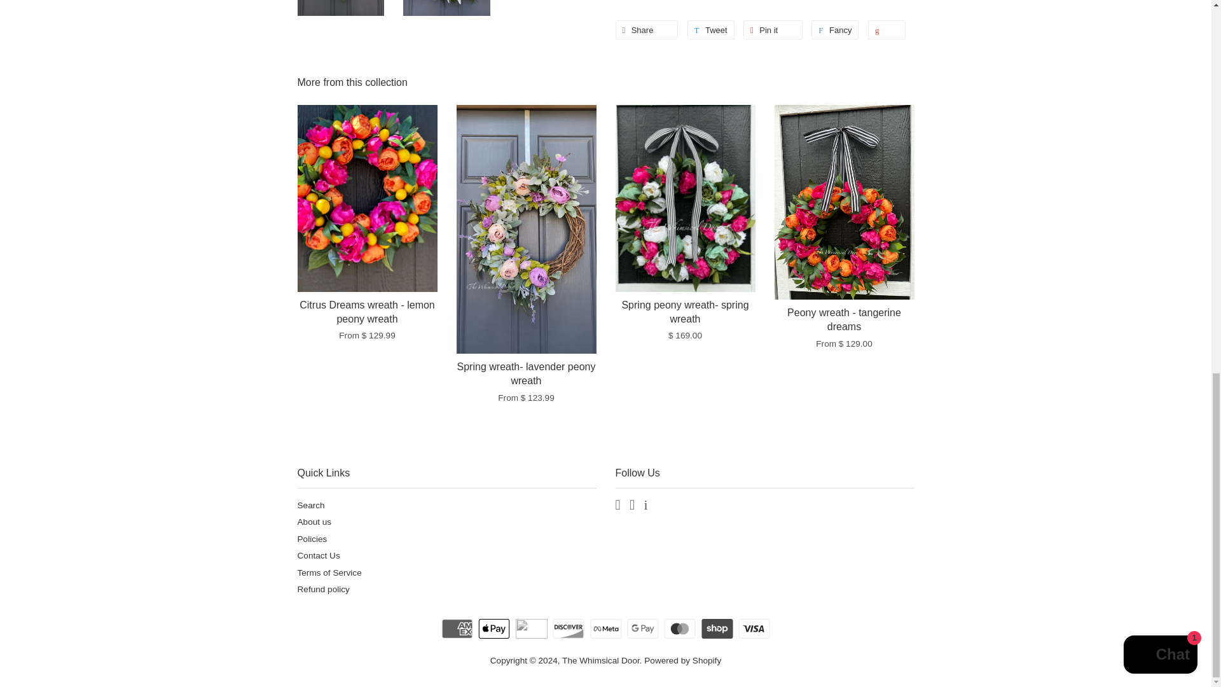 The image size is (1221, 687). Describe the element at coordinates (834, 29) in the screenshot. I see `Fancy` at that location.